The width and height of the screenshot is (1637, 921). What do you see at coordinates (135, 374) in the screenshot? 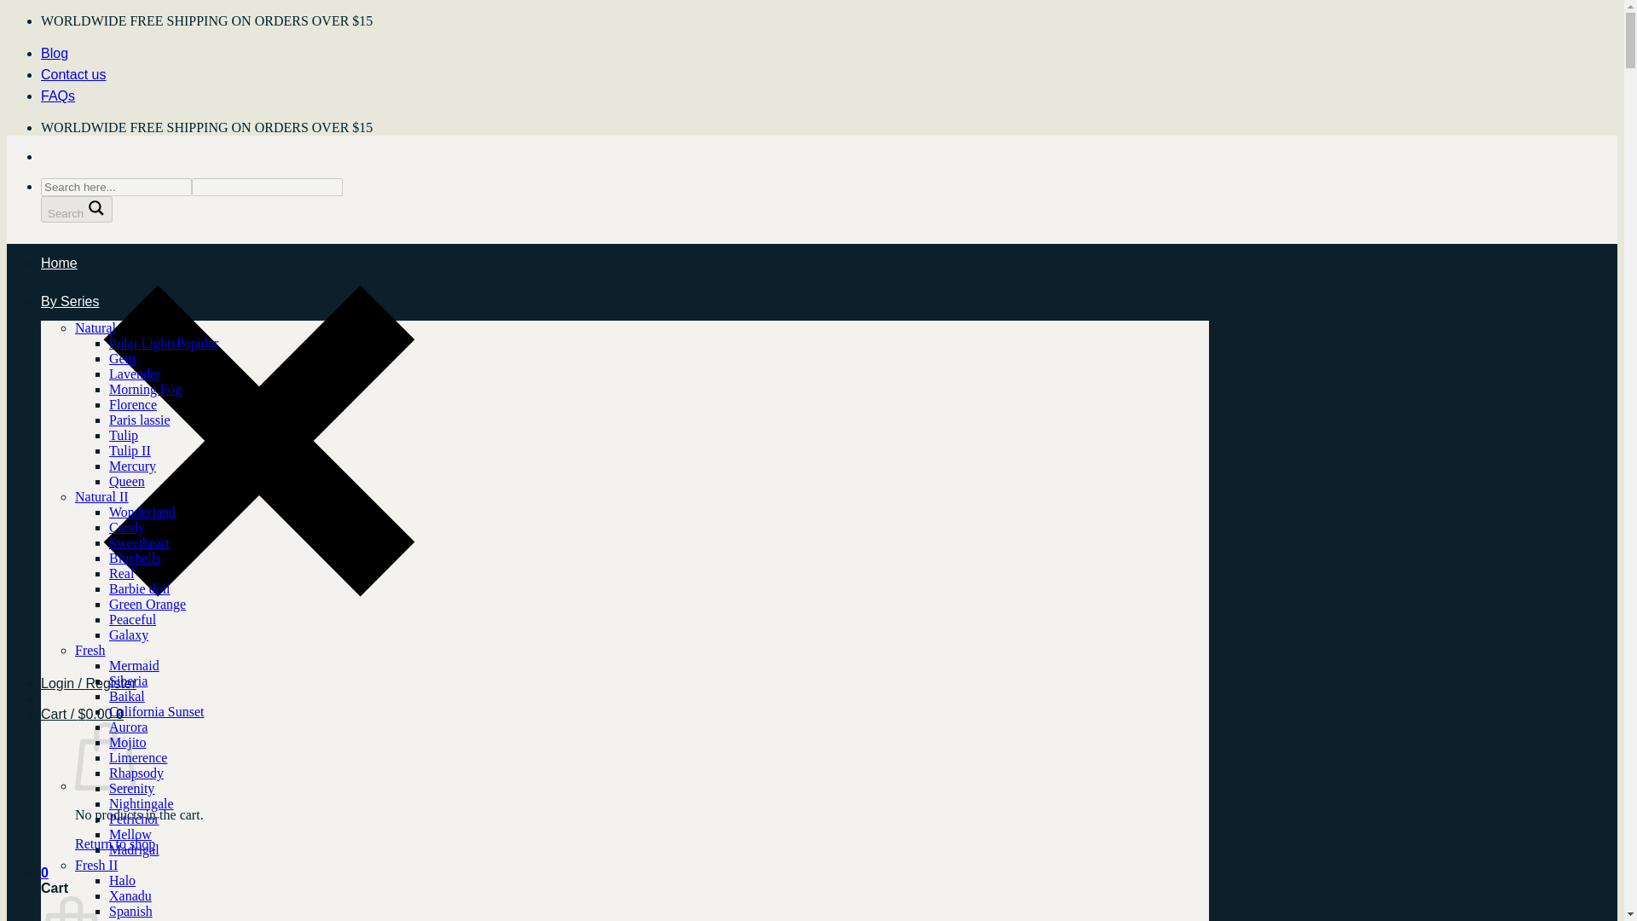
I see `Lavender Series Colored Contact Lenses` at bounding box center [135, 374].